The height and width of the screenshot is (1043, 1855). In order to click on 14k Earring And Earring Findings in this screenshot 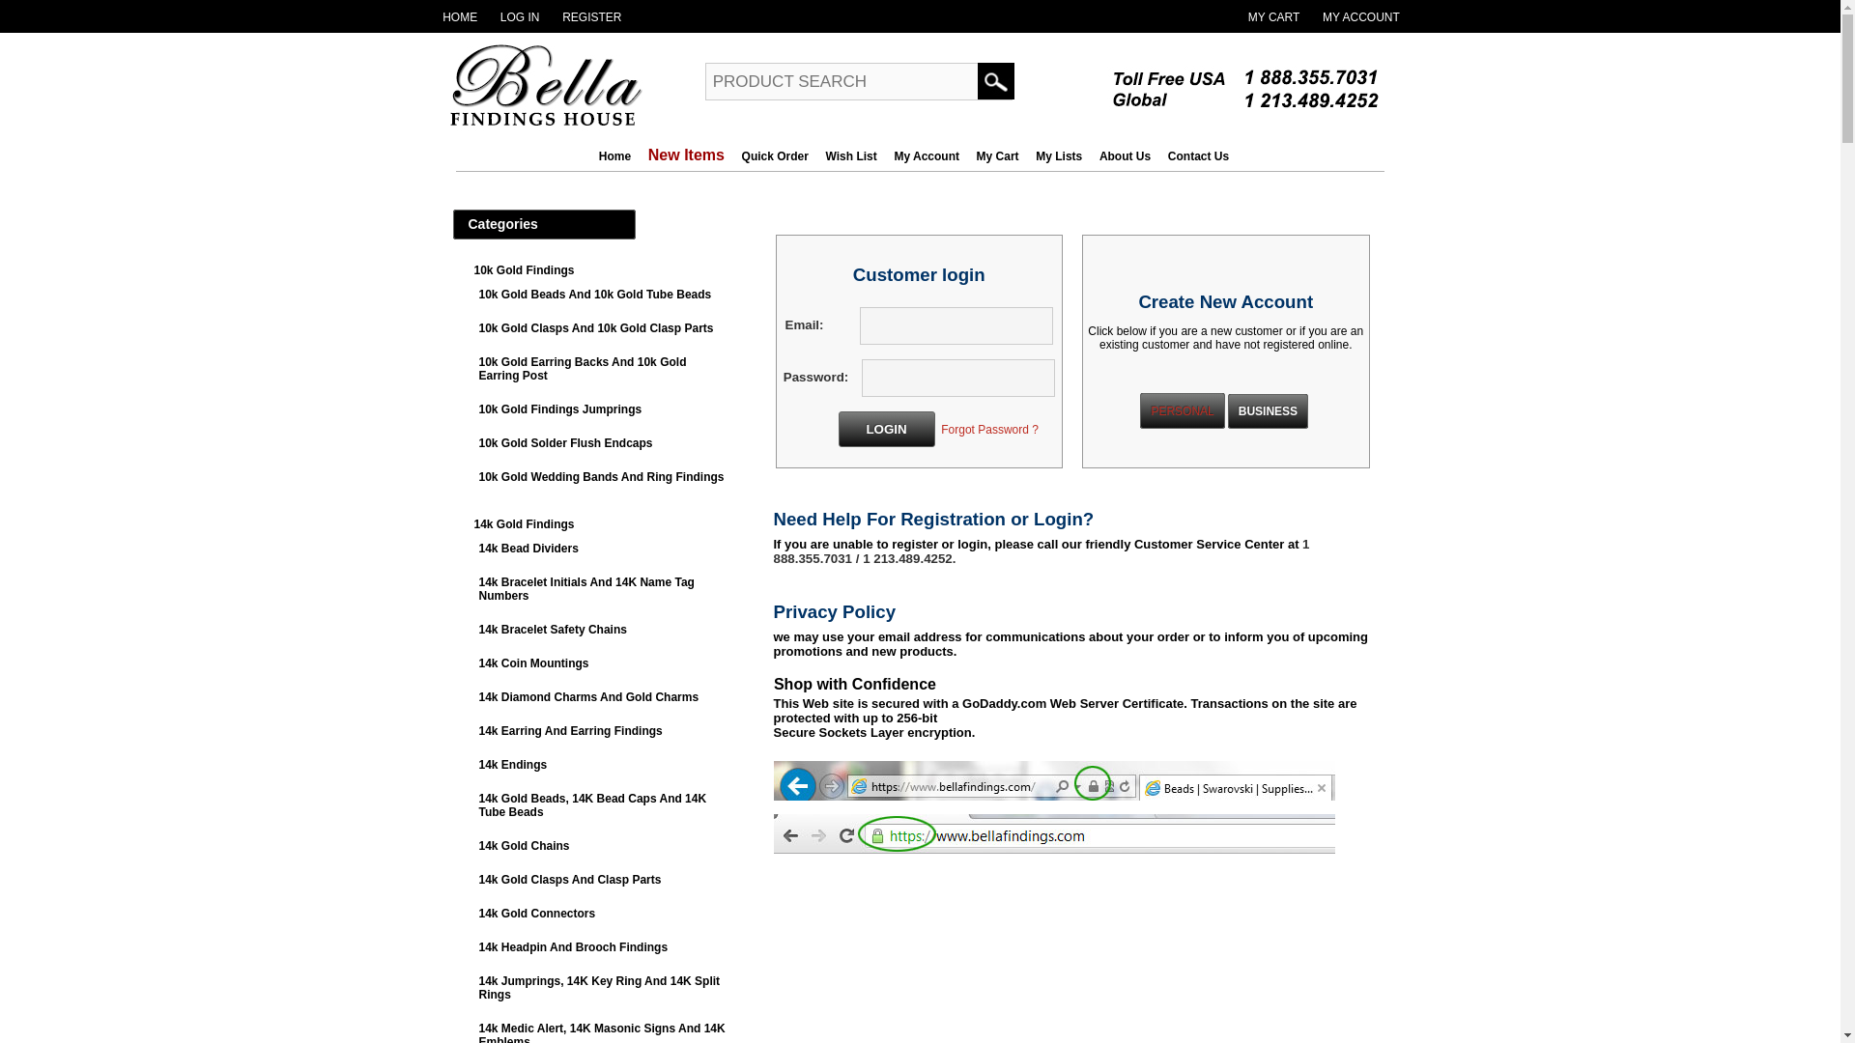, I will do `click(570, 730)`.